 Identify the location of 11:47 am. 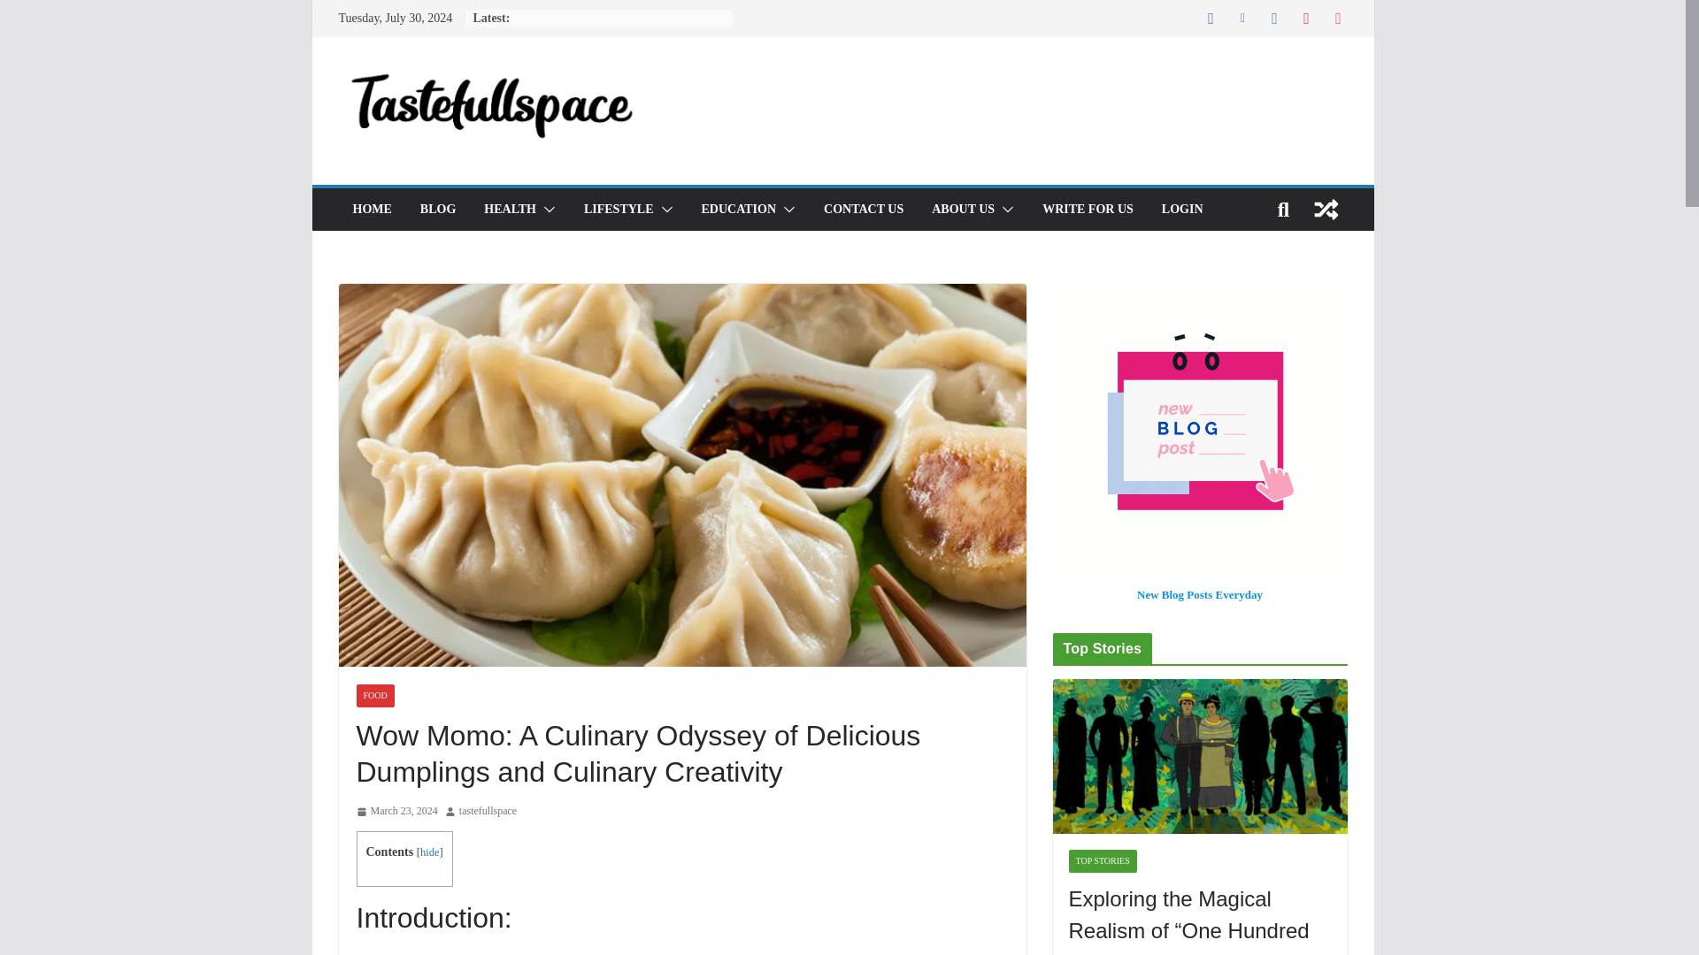
(396, 812).